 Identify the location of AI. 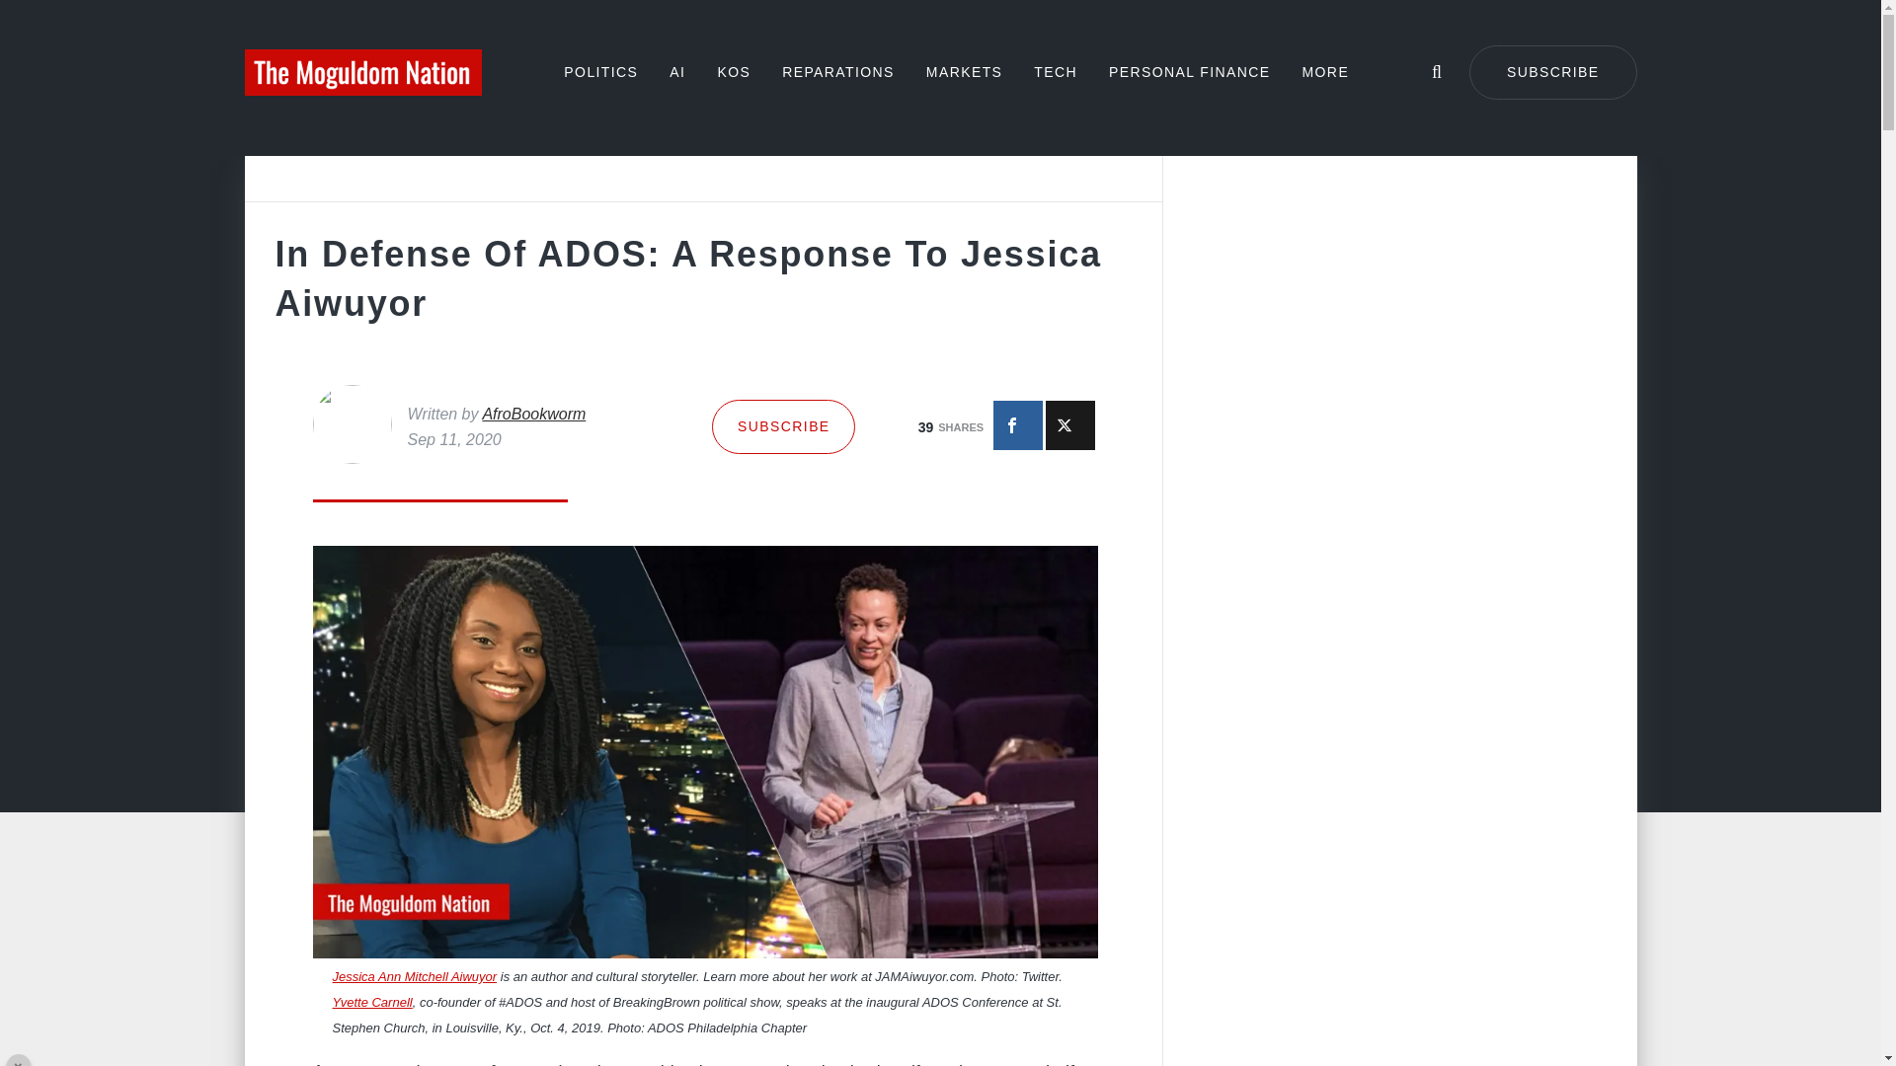
(676, 71).